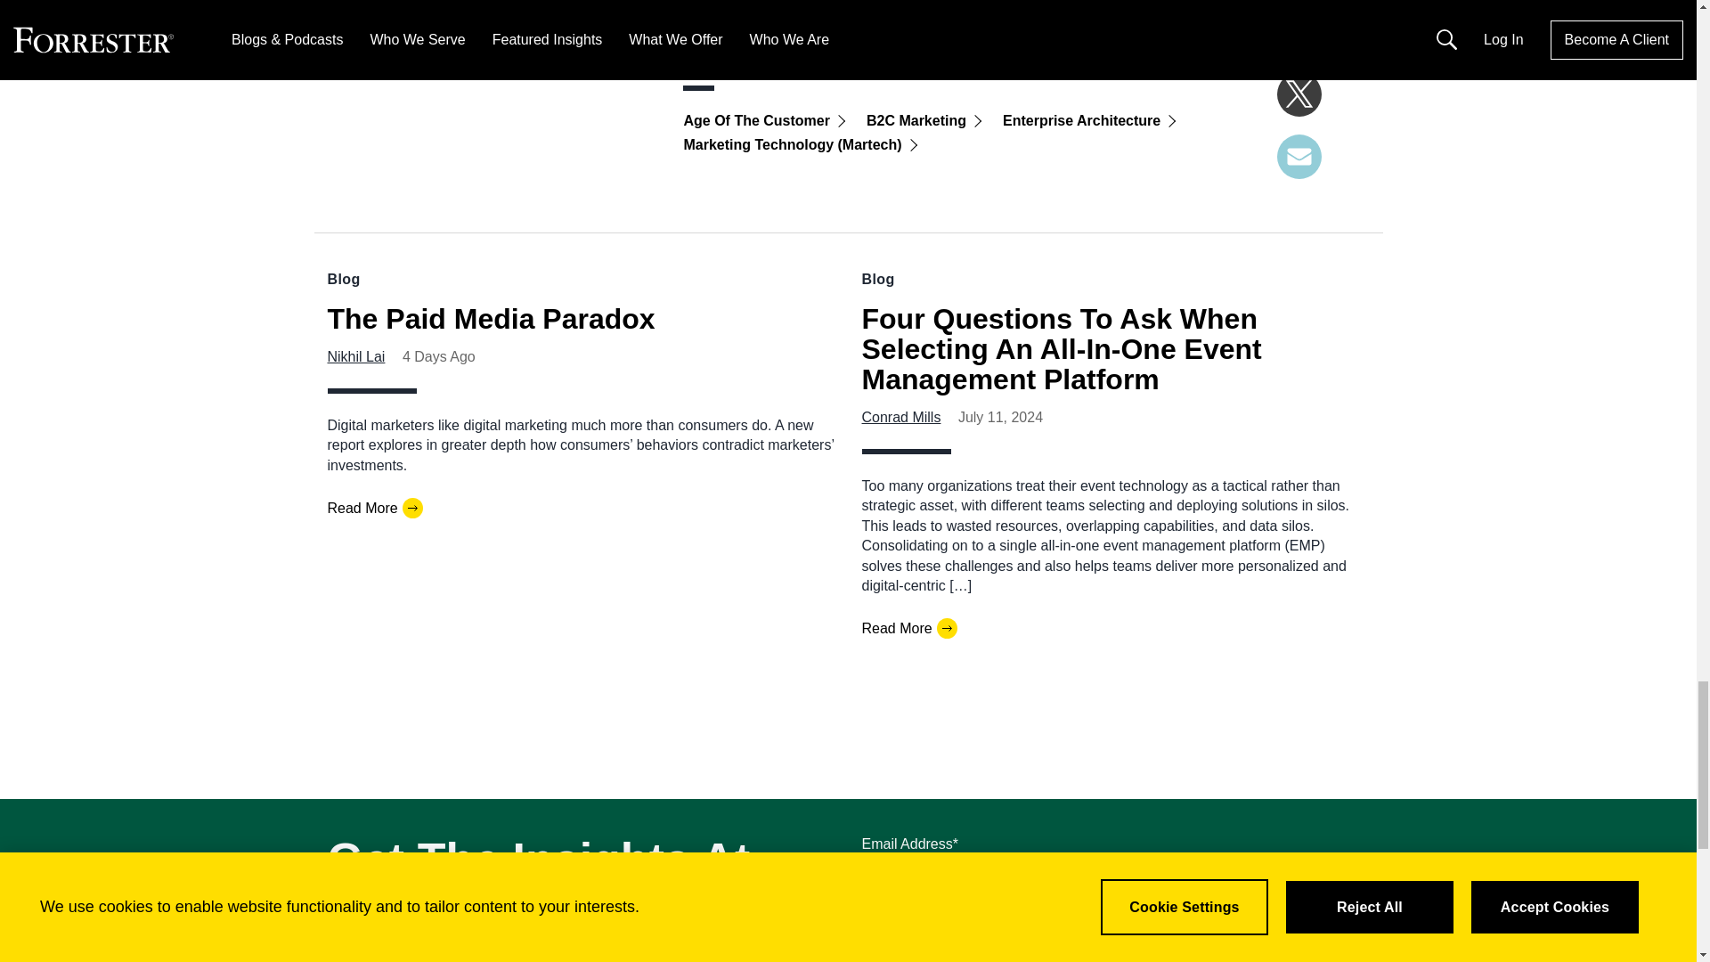  What do you see at coordinates (901, 417) in the screenshot?
I see `Conrad Mills` at bounding box center [901, 417].